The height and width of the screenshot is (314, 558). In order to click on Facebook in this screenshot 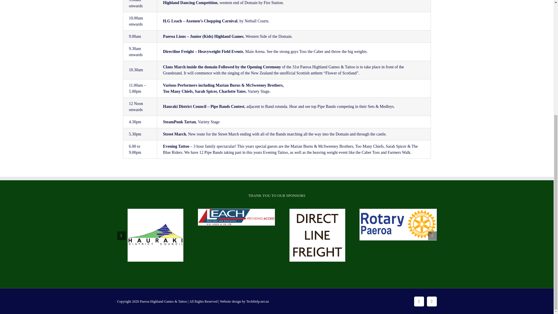, I will do `click(419, 301)`.